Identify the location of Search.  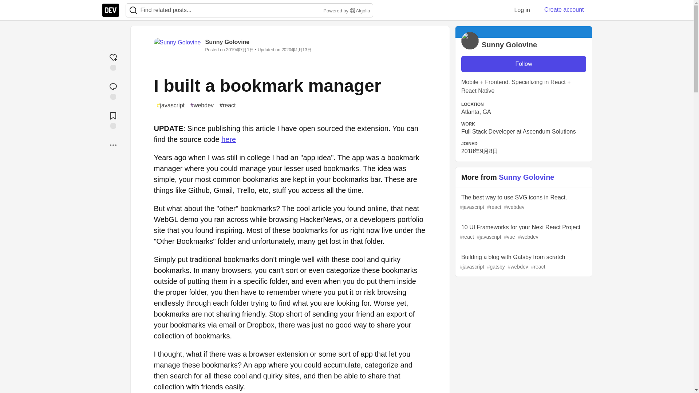
(133, 10).